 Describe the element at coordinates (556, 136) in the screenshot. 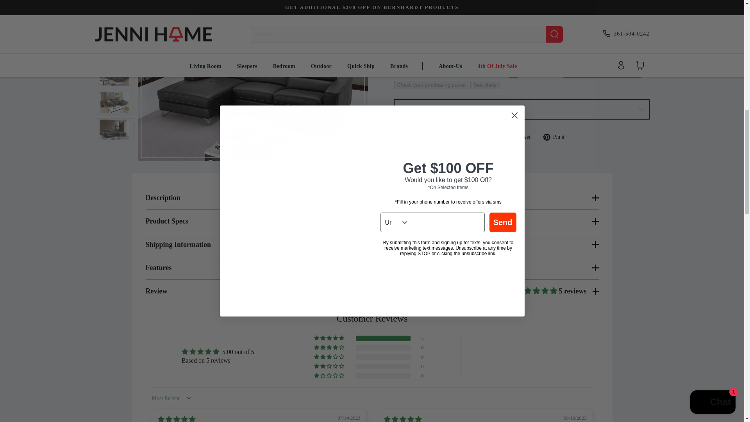

I see `Pin on Pinterest` at that location.